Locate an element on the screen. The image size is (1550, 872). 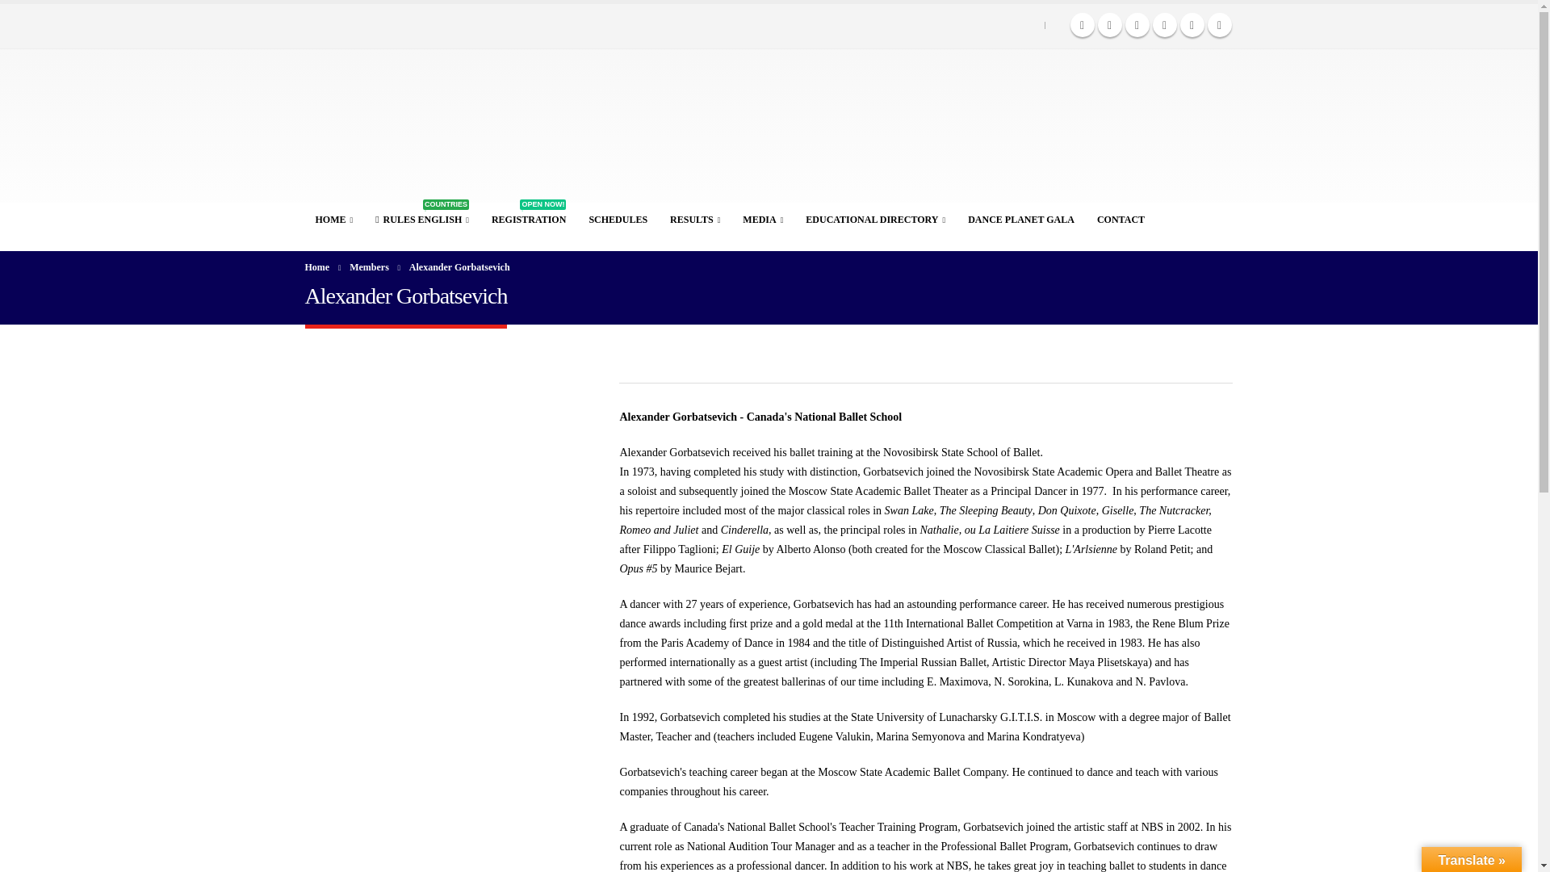
Members is located at coordinates (1021, 218).